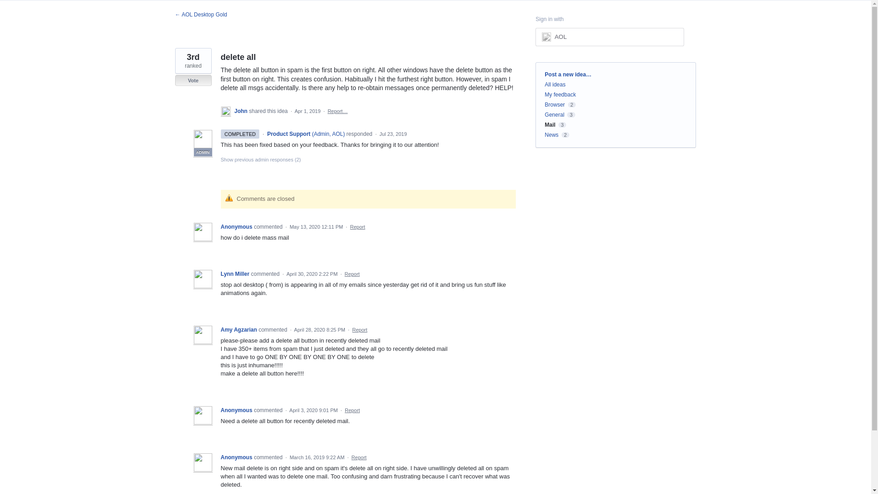 This screenshot has width=878, height=494. What do you see at coordinates (193, 81) in the screenshot?
I see `Idea has been closed` at bounding box center [193, 81].